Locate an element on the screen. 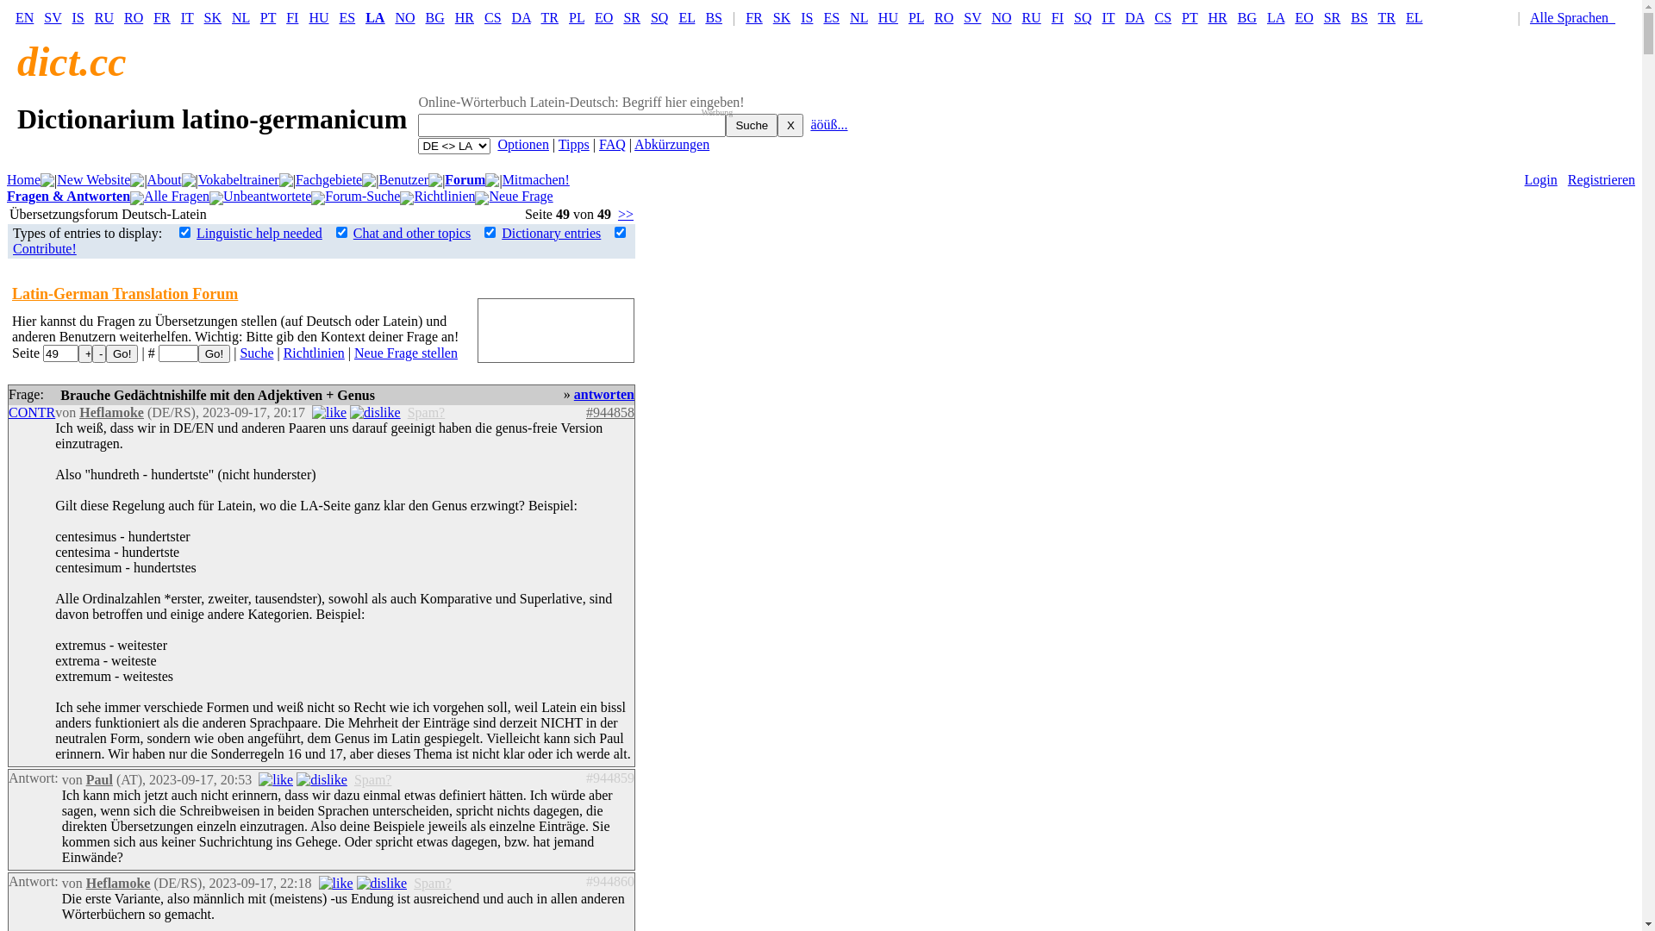 This screenshot has width=1655, height=931. on is located at coordinates (184, 233).